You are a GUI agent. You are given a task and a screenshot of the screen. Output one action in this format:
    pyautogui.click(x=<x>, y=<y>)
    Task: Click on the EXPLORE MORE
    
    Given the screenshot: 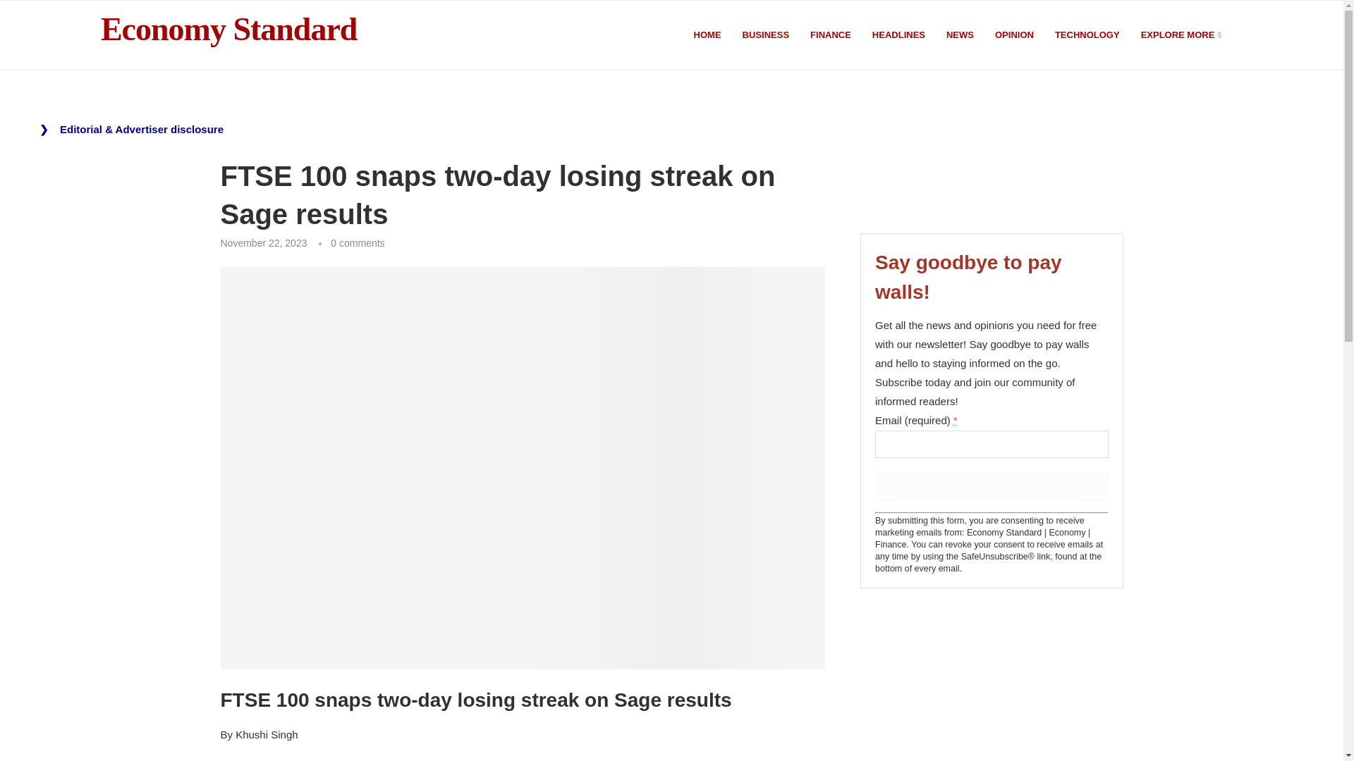 What is the action you would take?
    pyautogui.click(x=1182, y=35)
    